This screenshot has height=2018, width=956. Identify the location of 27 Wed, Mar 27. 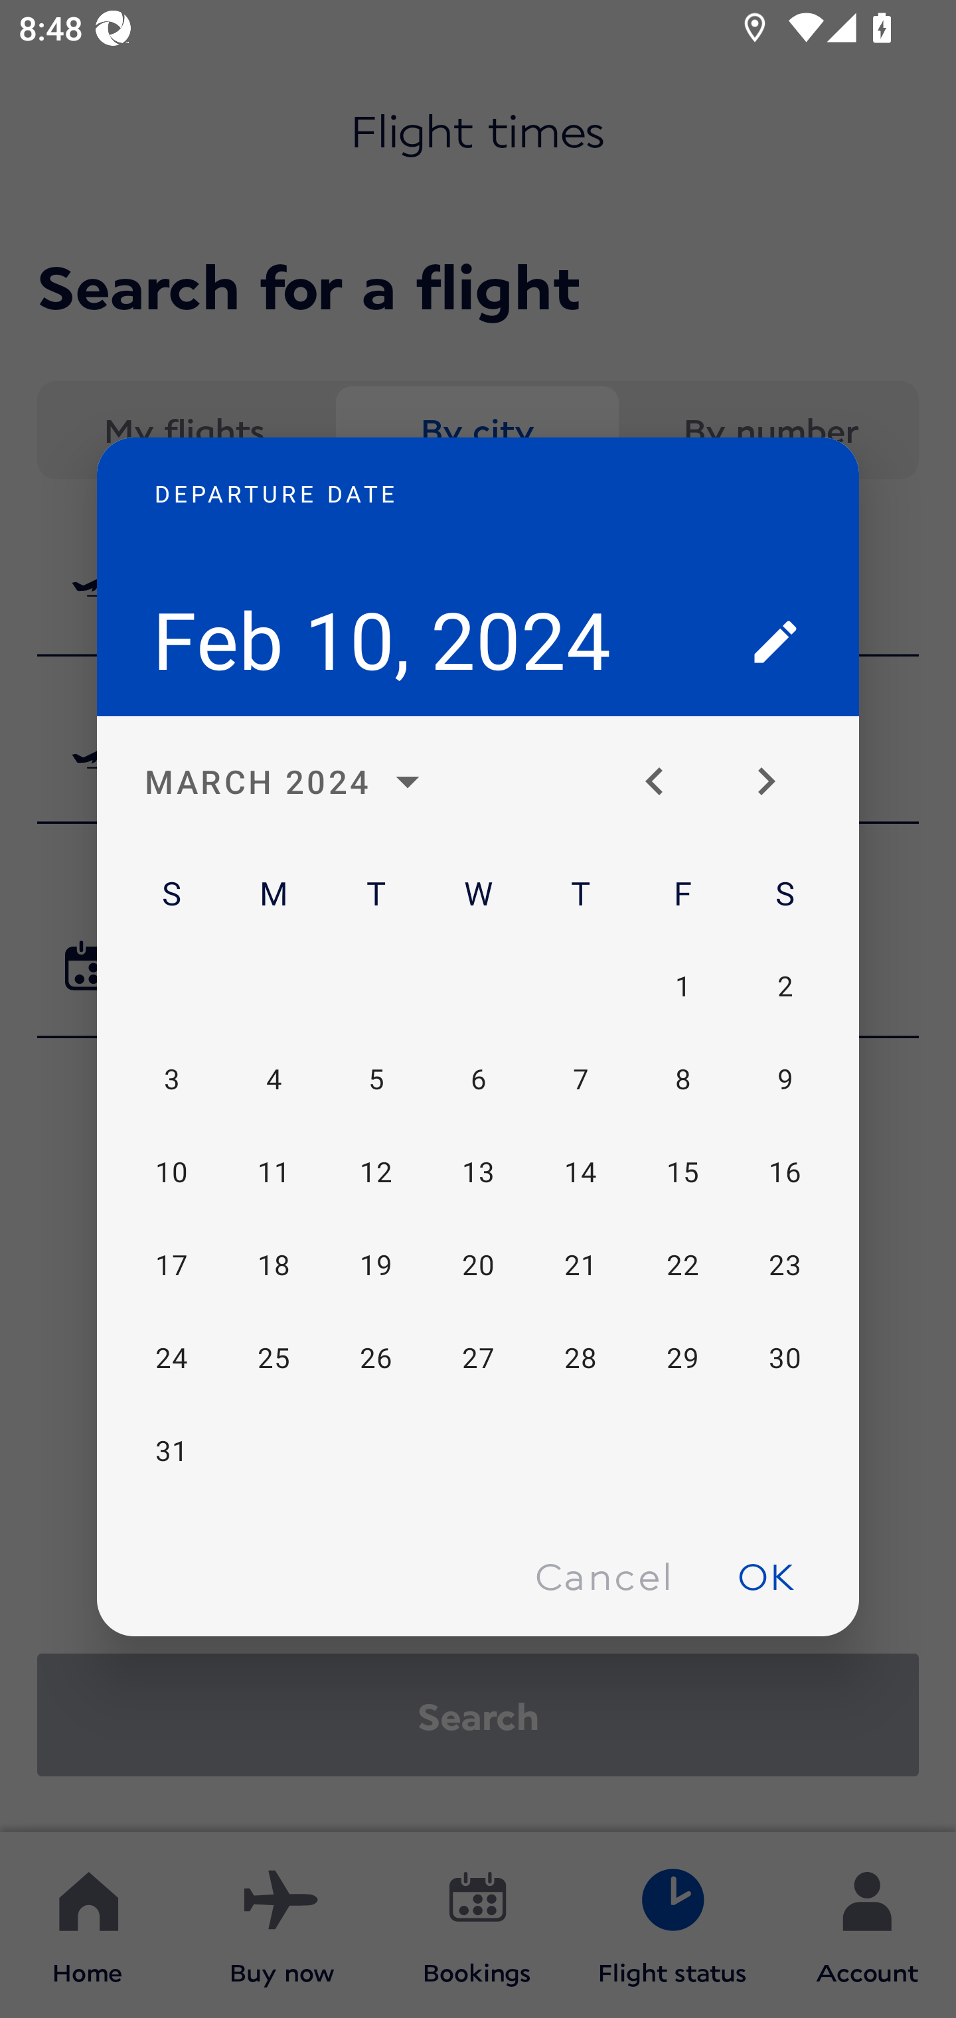
(478, 1358).